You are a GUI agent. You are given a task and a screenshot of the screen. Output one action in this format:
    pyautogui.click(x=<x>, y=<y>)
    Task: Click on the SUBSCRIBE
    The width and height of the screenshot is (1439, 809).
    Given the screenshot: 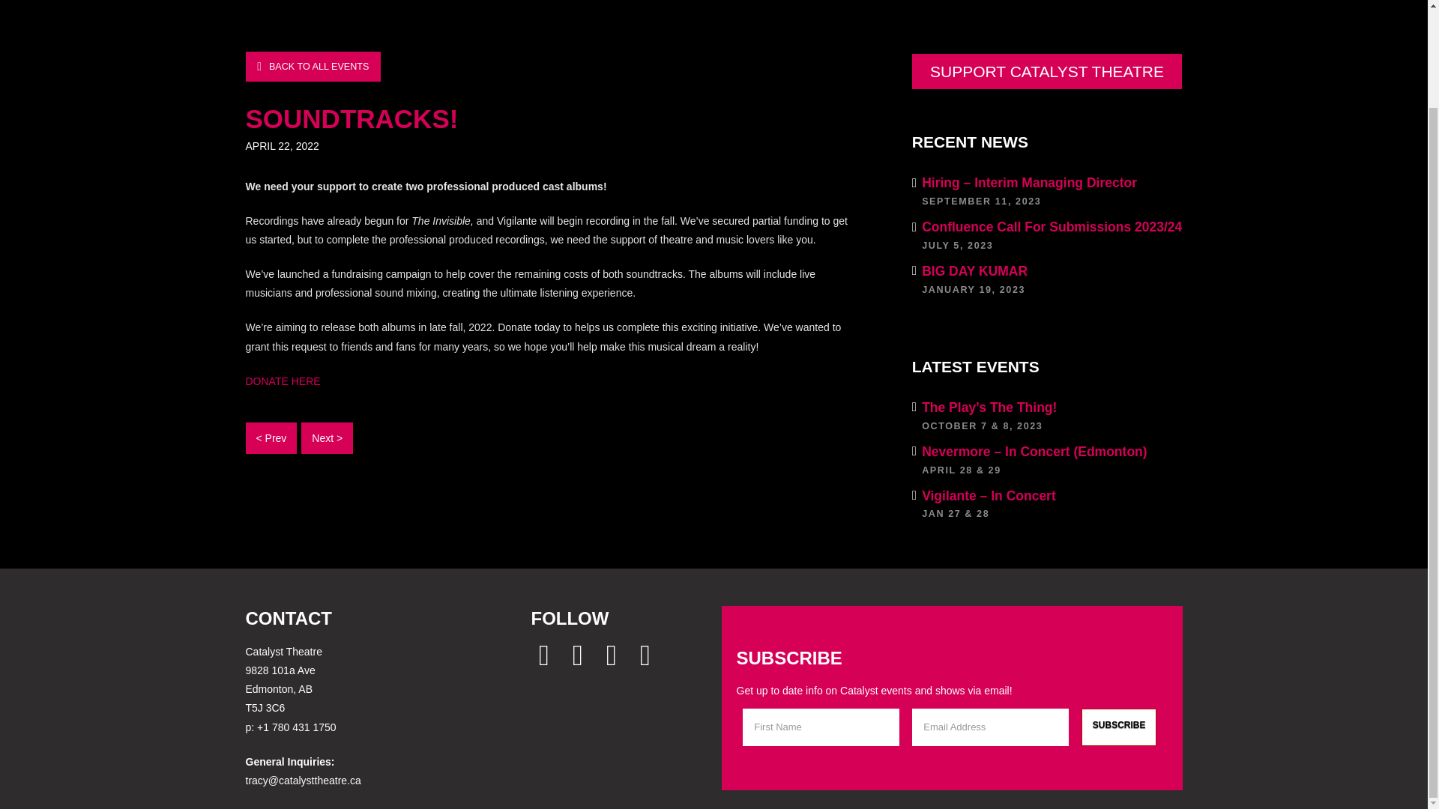 What is the action you would take?
    pyautogui.click(x=1048, y=71)
    